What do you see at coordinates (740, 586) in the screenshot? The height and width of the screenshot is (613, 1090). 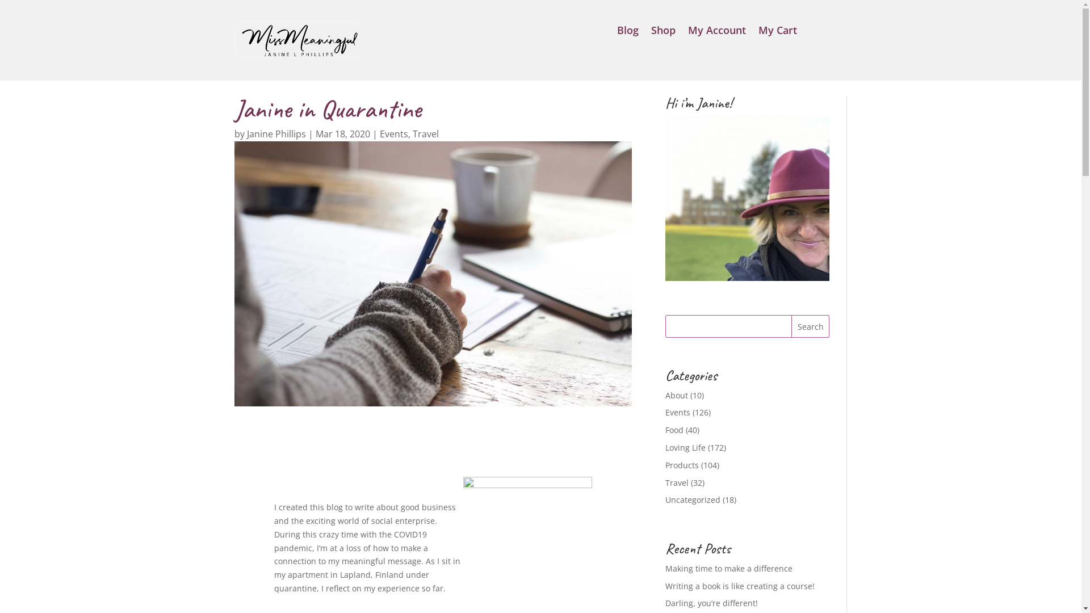 I see `Writing a book is like creating a course!` at bounding box center [740, 586].